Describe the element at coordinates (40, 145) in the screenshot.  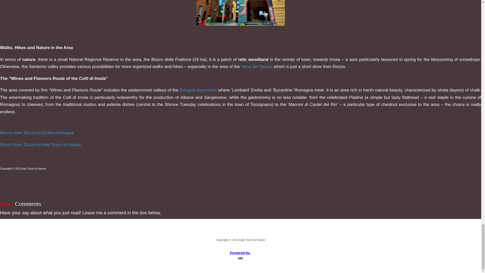
I see `Return from Dozza to Italy-Tours-in-Nature` at that location.